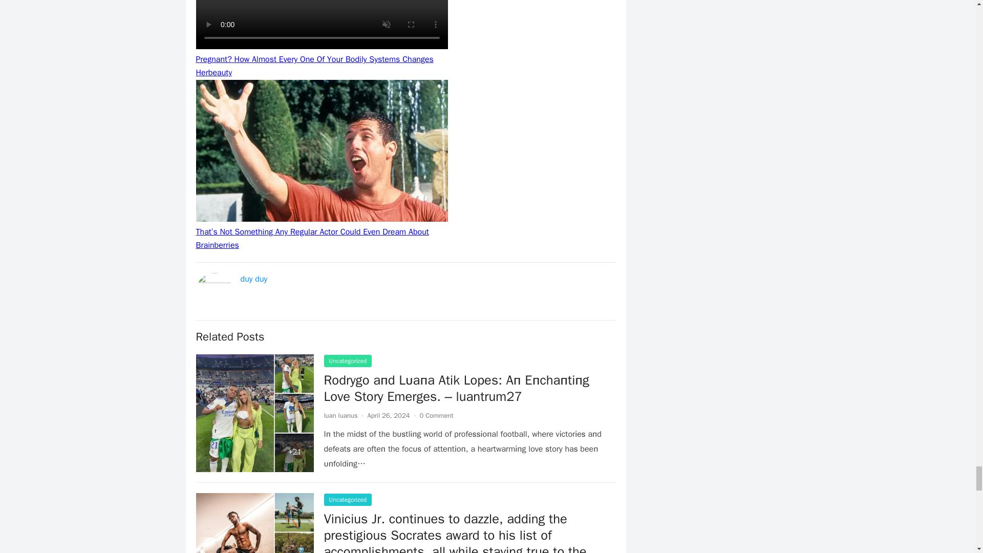 Image resolution: width=983 pixels, height=553 pixels. Describe the element at coordinates (254, 279) in the screenshot. I see `duy duy` at that location.